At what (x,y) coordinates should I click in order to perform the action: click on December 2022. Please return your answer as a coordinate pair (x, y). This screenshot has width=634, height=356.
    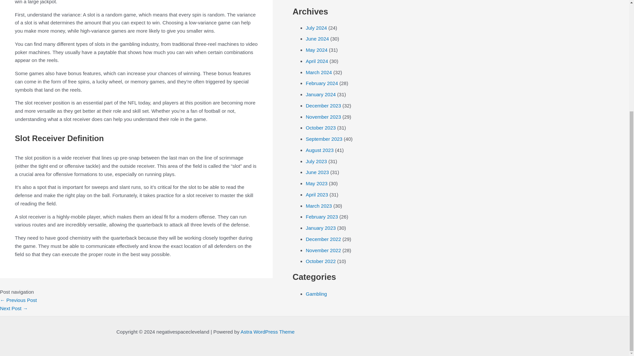
    Looking at the image, I should click on (323, 239).